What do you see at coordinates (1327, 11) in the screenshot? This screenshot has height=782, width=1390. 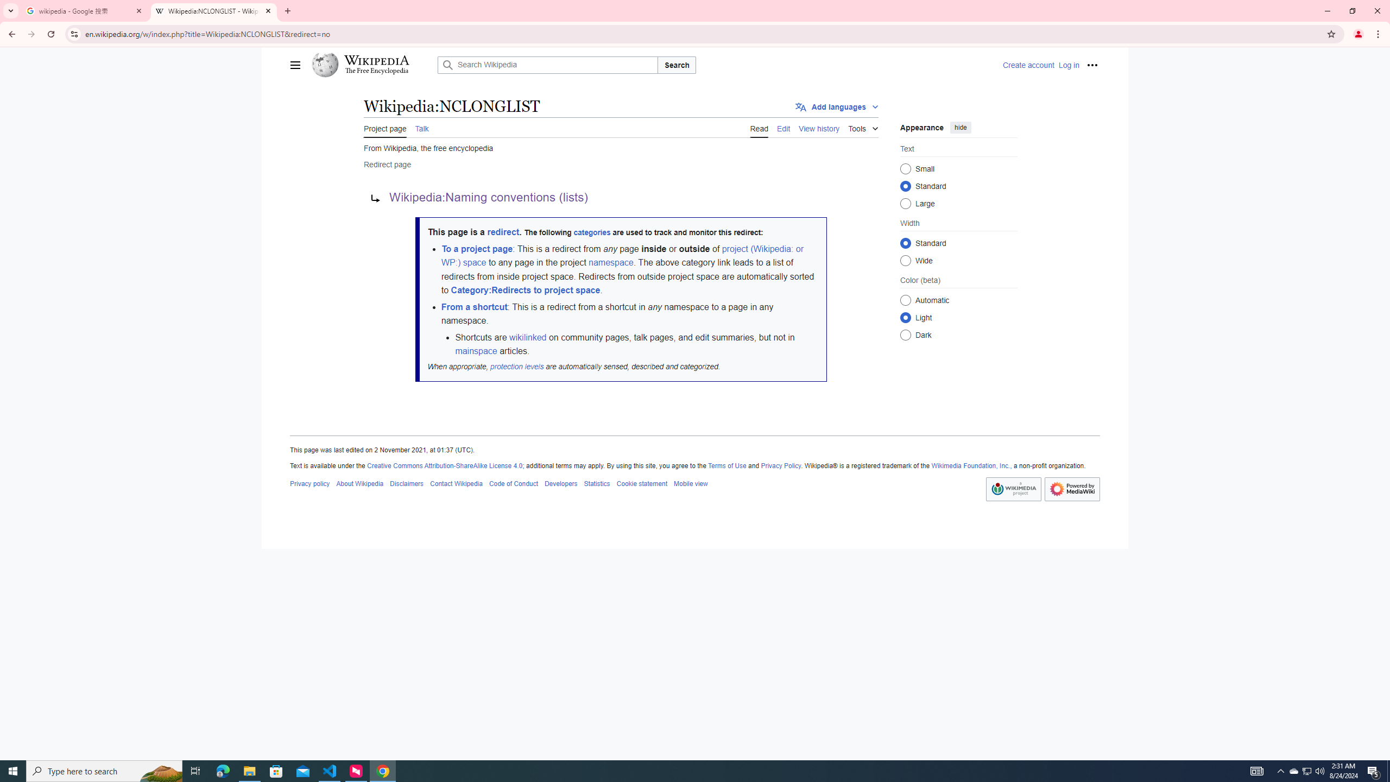 I see `Minimize` at bounding box center [1327, 11].